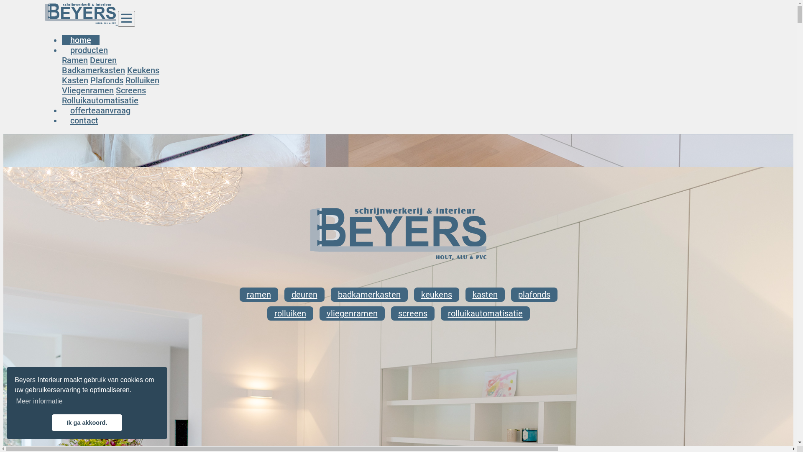  Describe the element at coordinates (399, 234) in the screenshot. I see `Beyers Interieur bv` at that location.